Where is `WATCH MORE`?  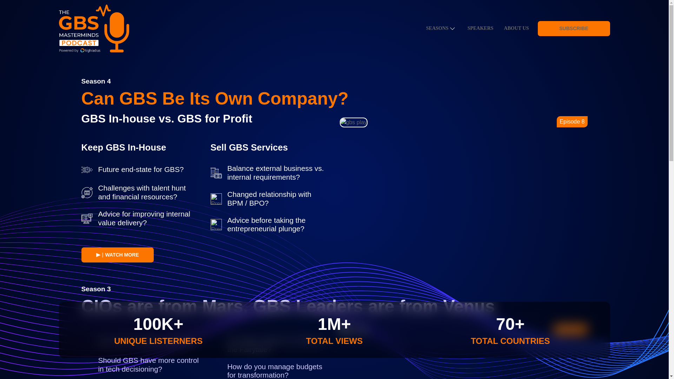
WATCH MORE is located at coordinates (117, 255).